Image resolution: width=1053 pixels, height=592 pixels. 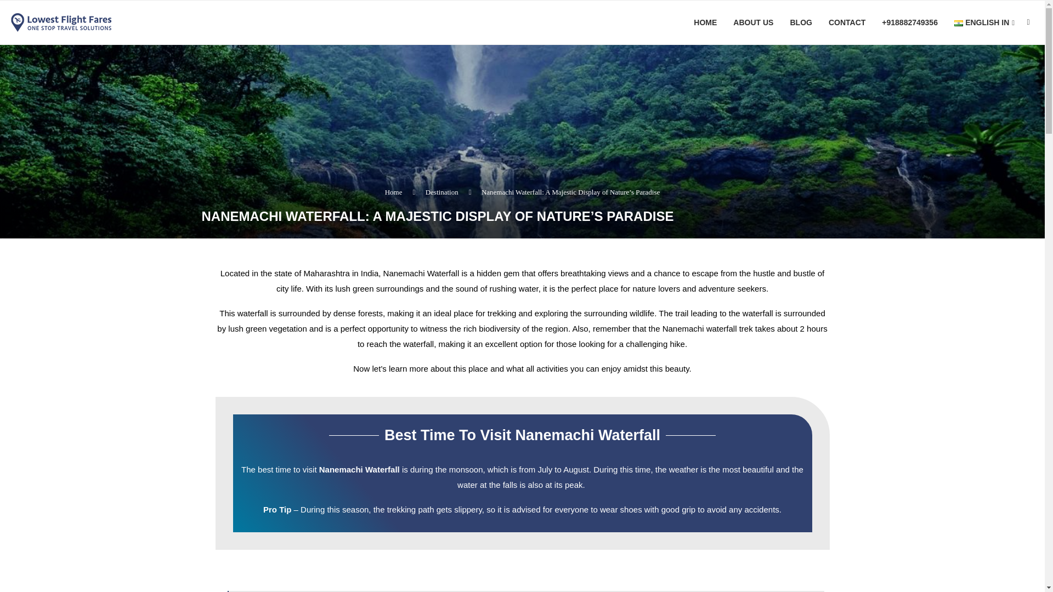 I want to click on ABOUT US, so click(x=752, y=22).